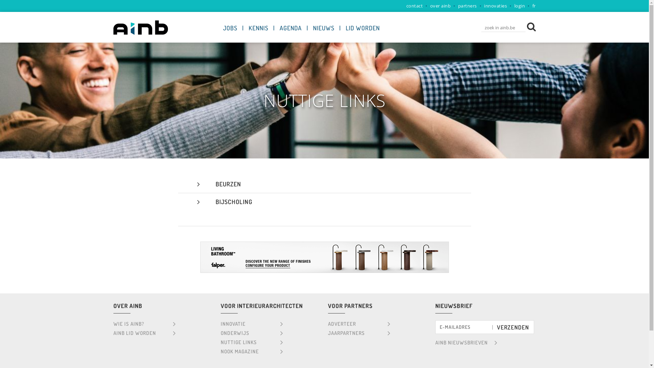 The height and width of the screenshot is (368, 654). Describe the element at coordinates (414, 6) in the screenshot. I see `contact` at that location.